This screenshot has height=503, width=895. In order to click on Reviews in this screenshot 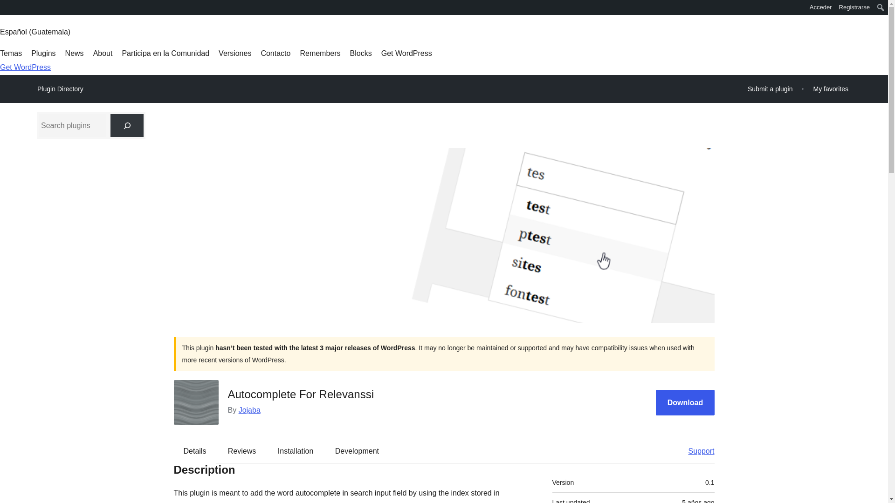, I will do `click(241, 450)`.